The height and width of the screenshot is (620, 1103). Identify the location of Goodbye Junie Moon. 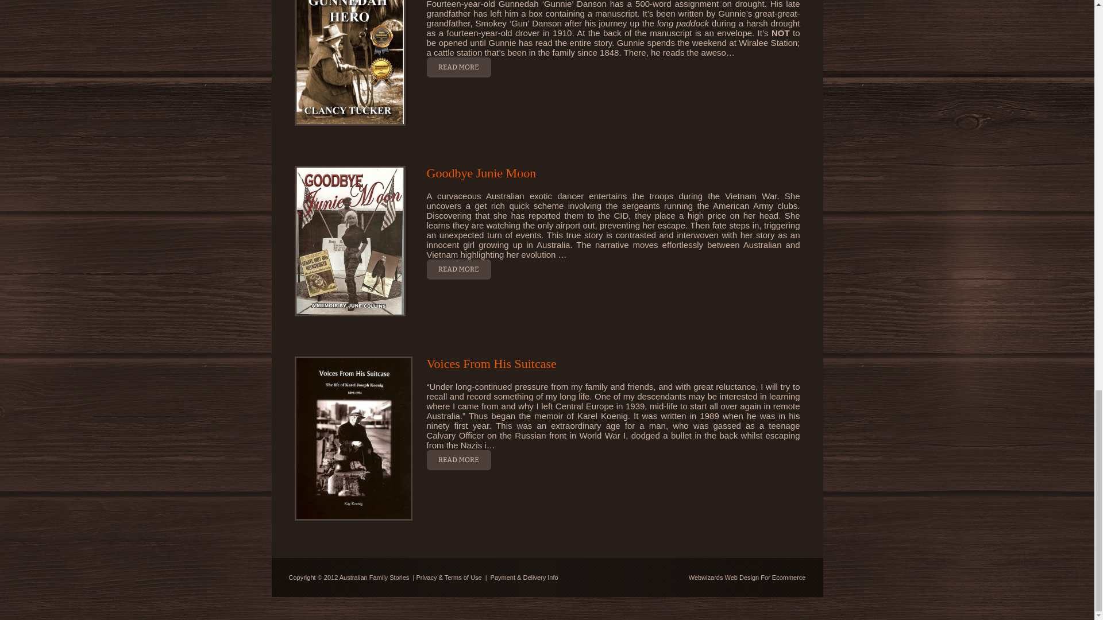
(481, 173).